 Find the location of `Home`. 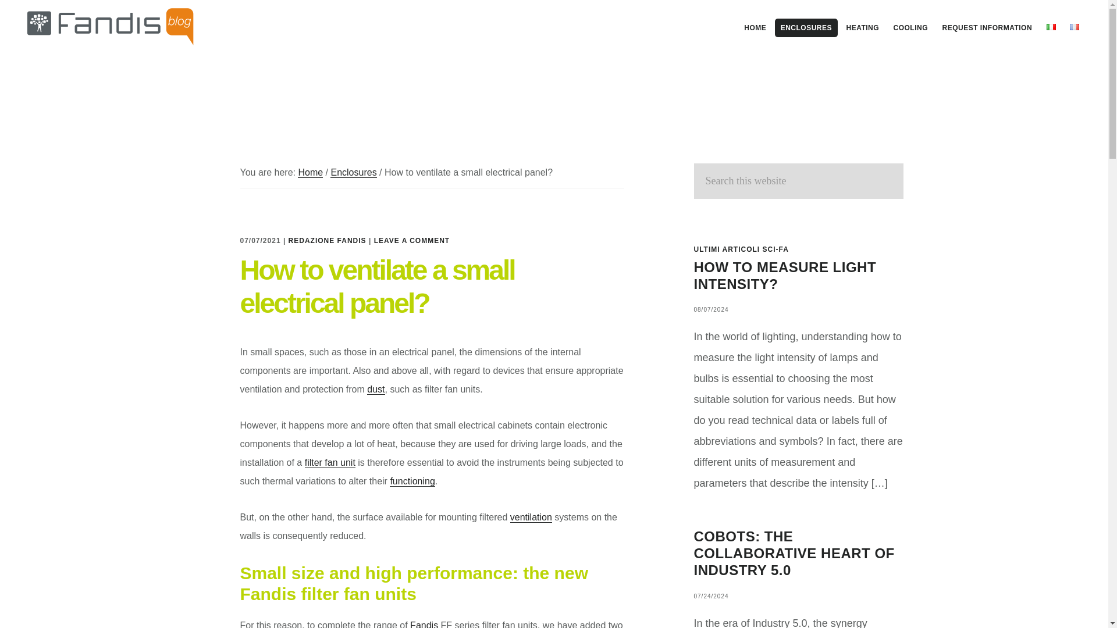

Home is located at coordinates (310, 172).